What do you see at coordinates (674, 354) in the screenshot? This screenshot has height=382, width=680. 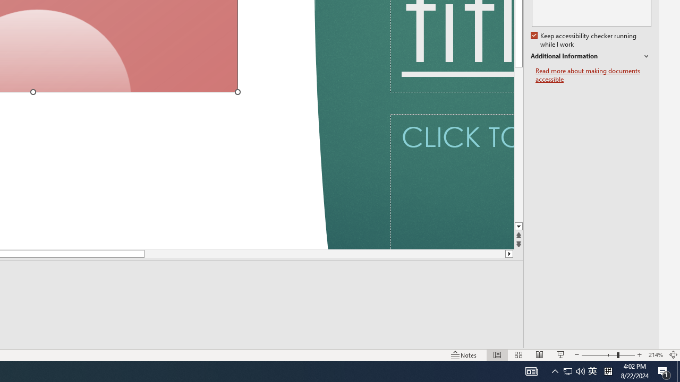 I see `Zoom to Fit ` at bounding box center [674, 354].